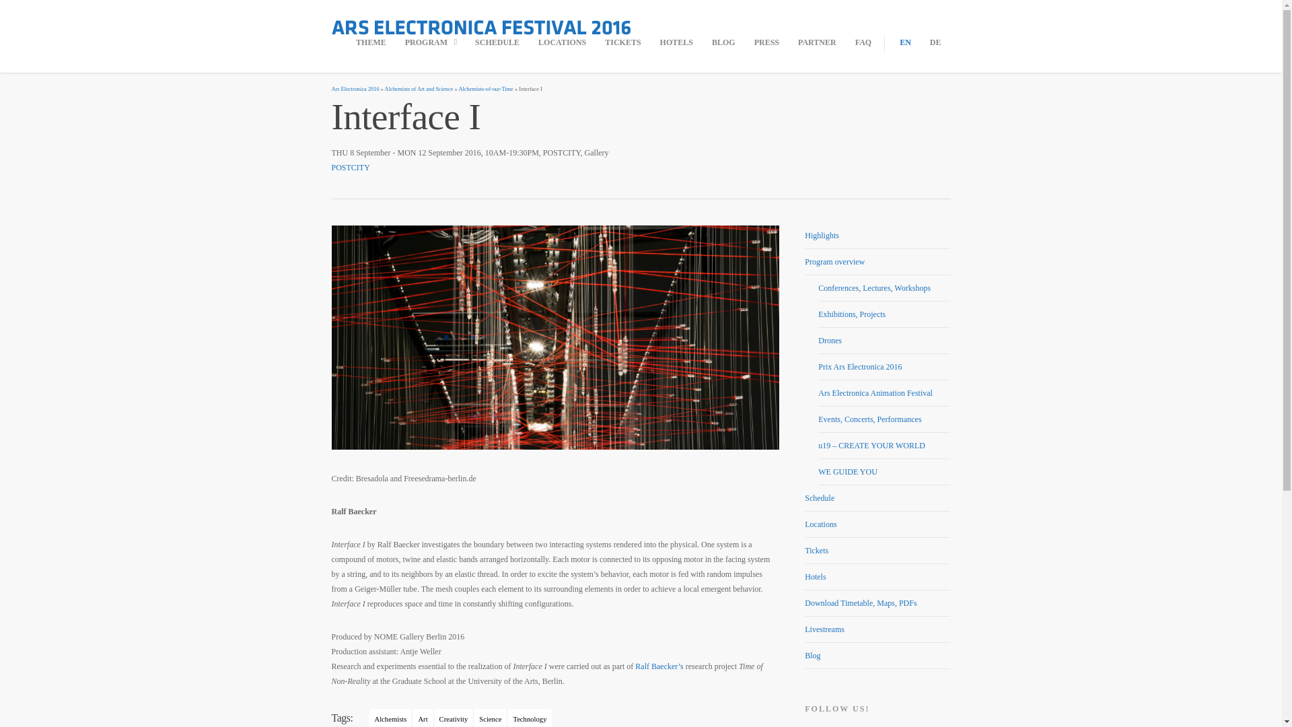 The image size is (1292, 727). I want to click on LOCATIONS, so click(562, 42).